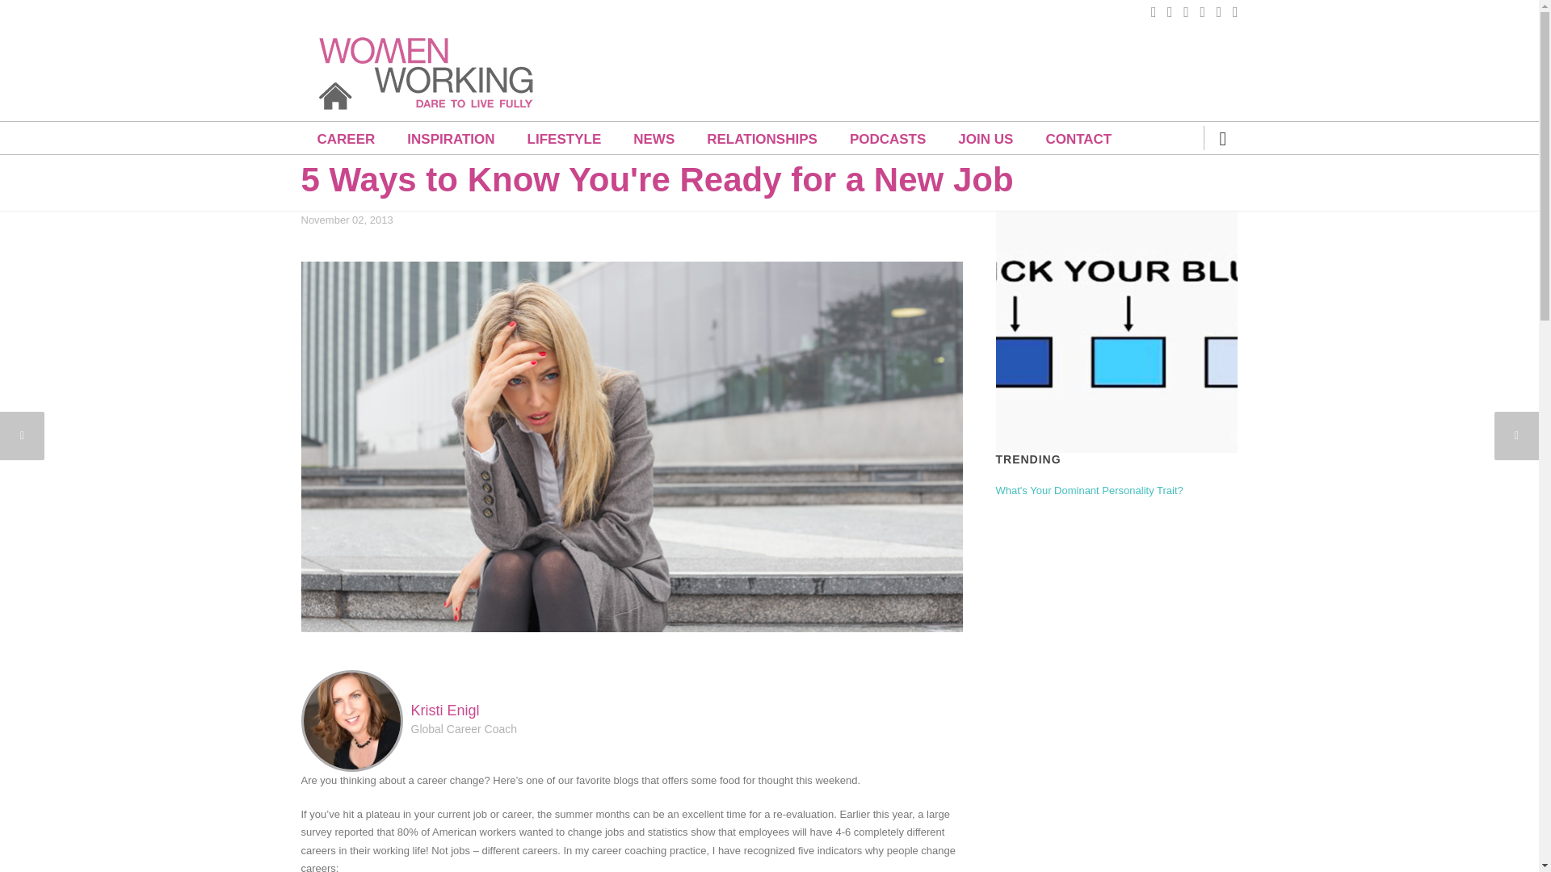 The height and width of the screenshot is (872, 1551). What do you see at coordinates (450, 139) in the screenshot?
I see `INSPIRATION` at bounding box center [450, 139].